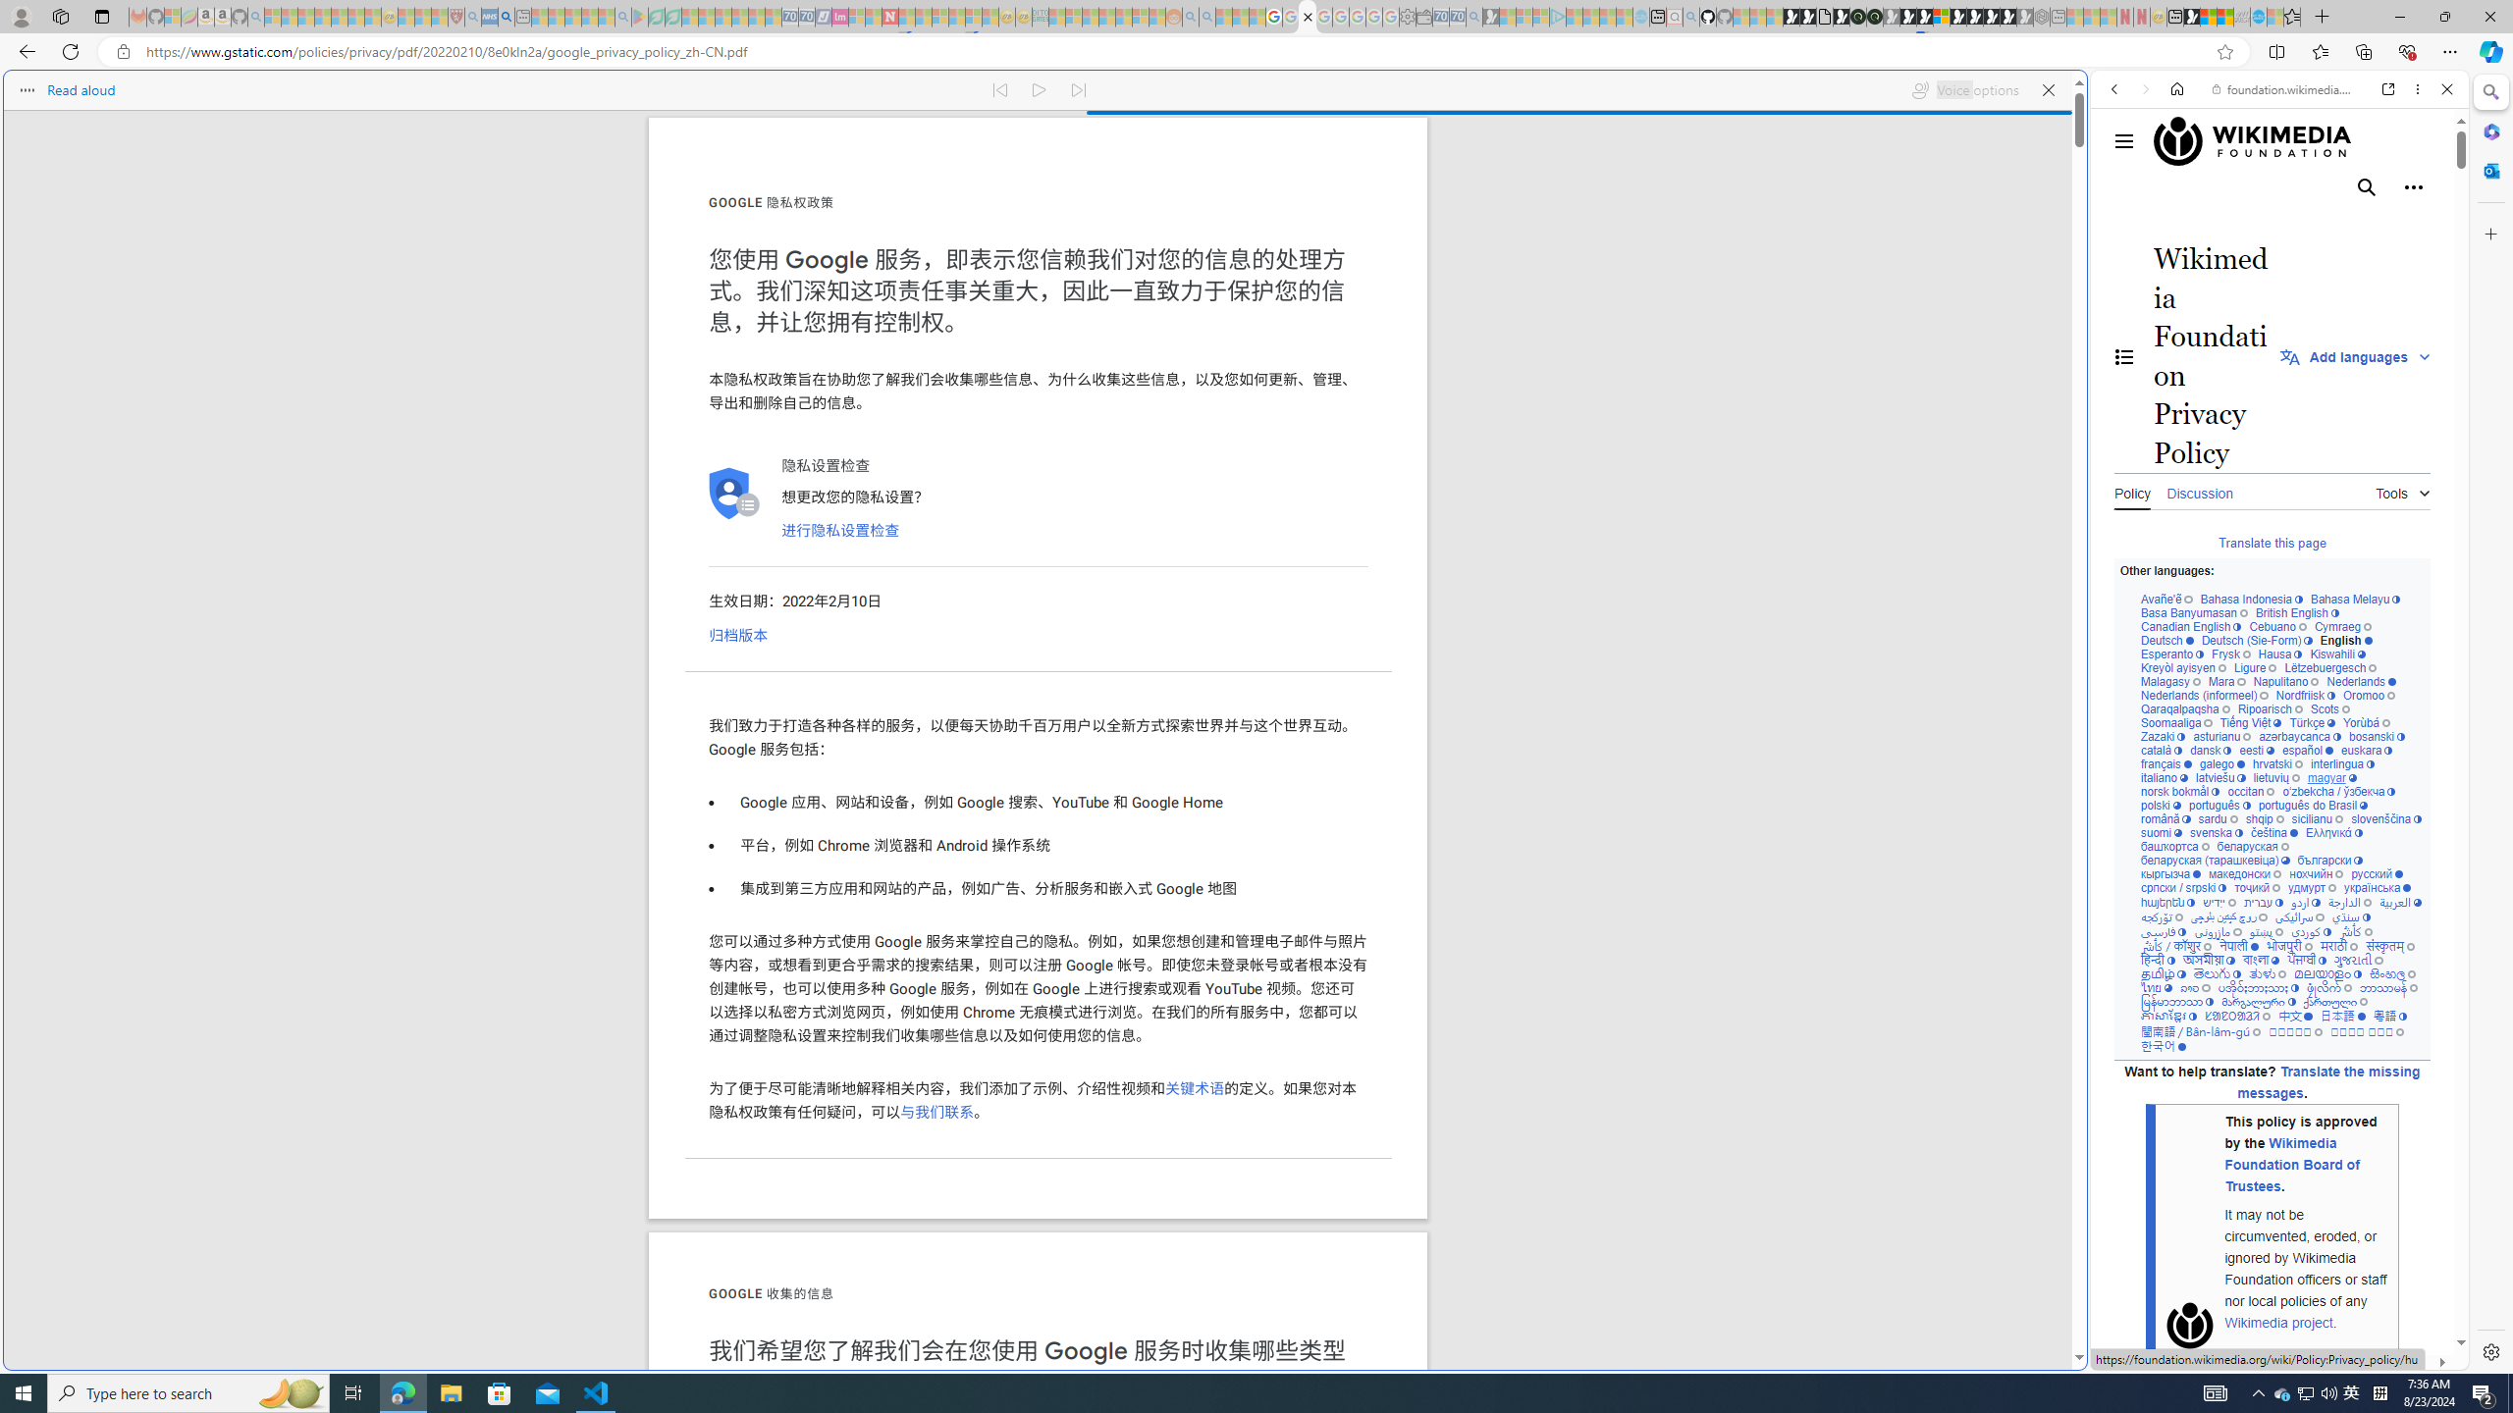 The height and width of the screenshot is (1413, 2513). I want to click on magyar, so click(2332, 778).